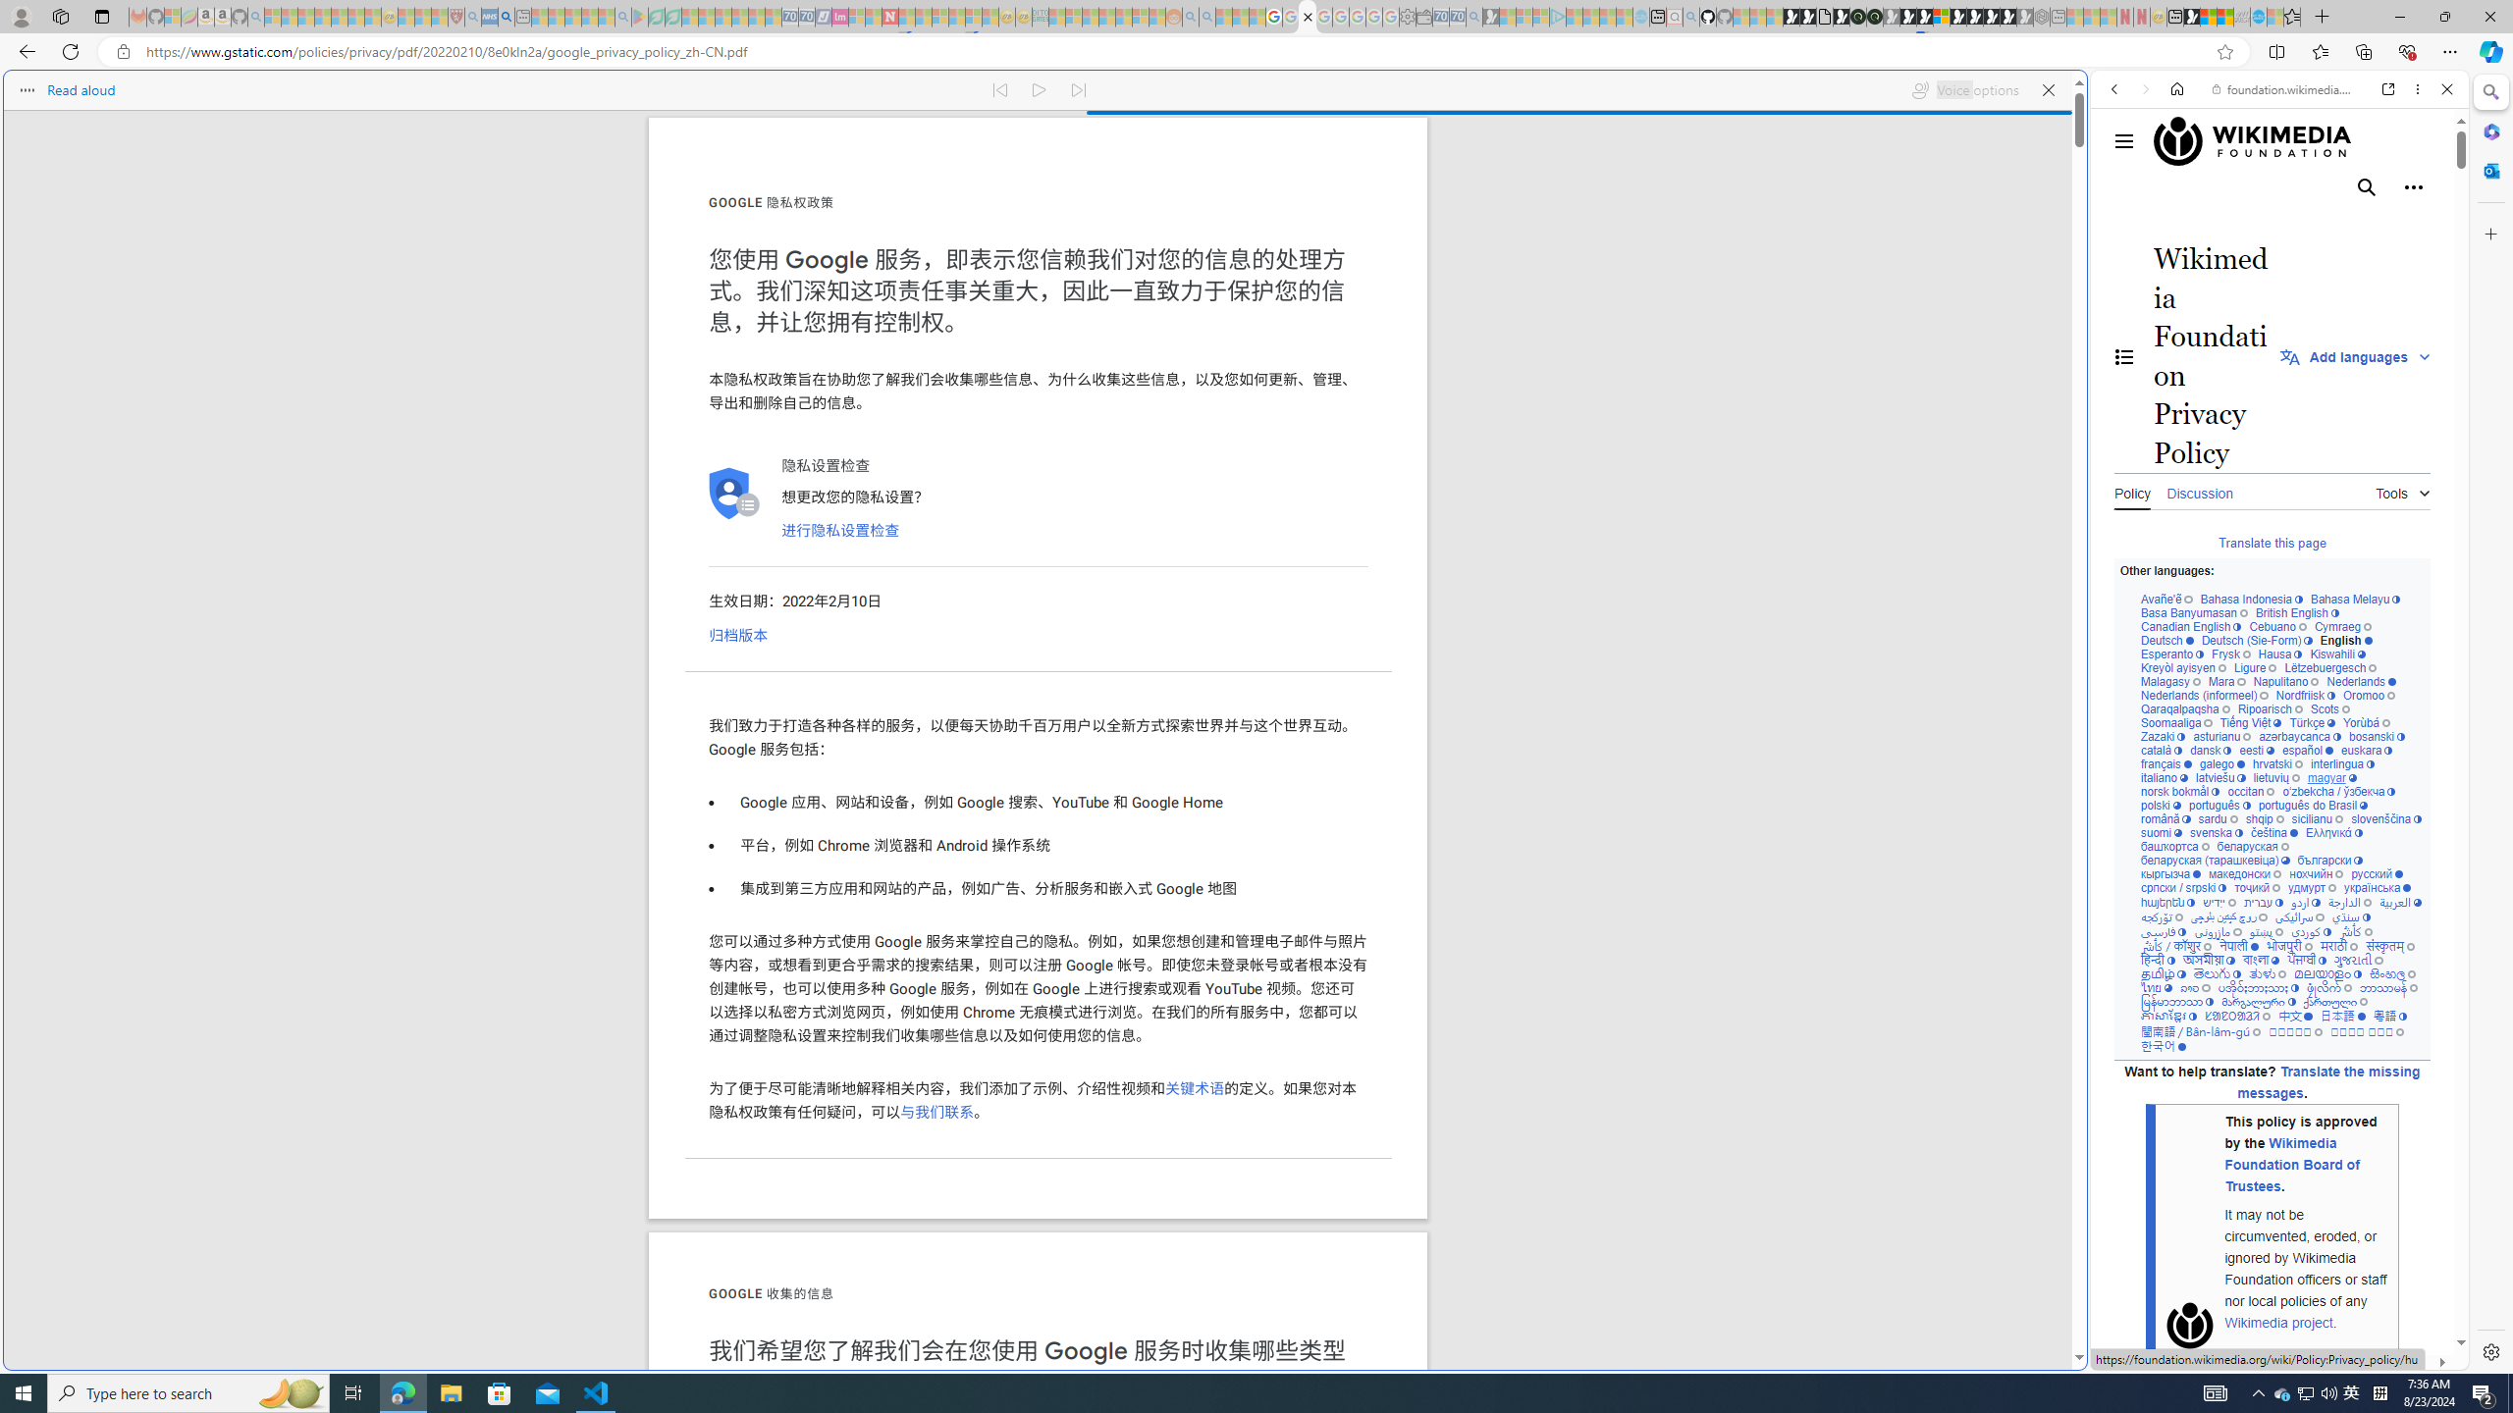 The height and width of the screenshot is (1413, 2513). I want to click on magyar, so click(2332, 778).